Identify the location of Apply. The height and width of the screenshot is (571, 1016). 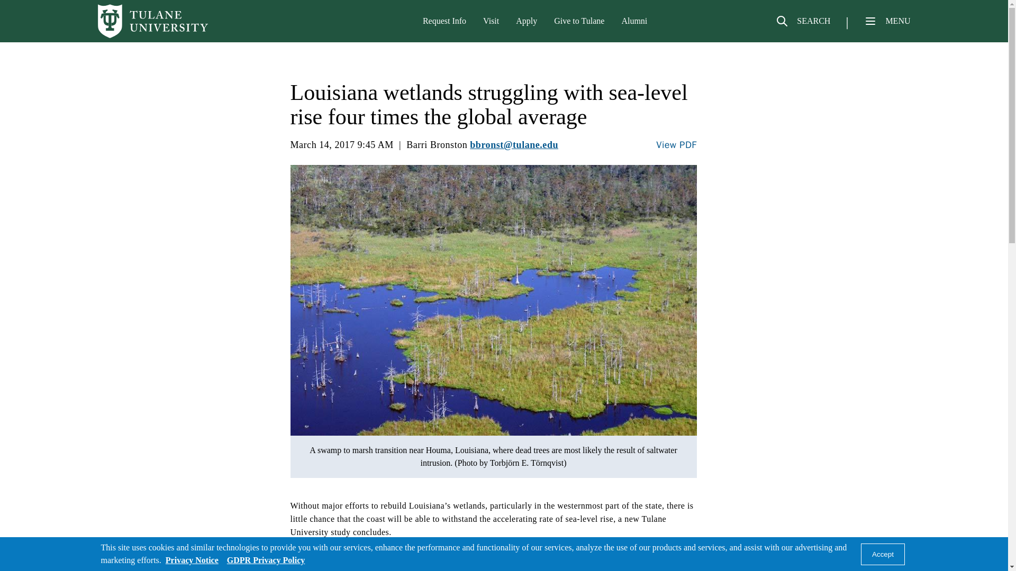
(527, 21).